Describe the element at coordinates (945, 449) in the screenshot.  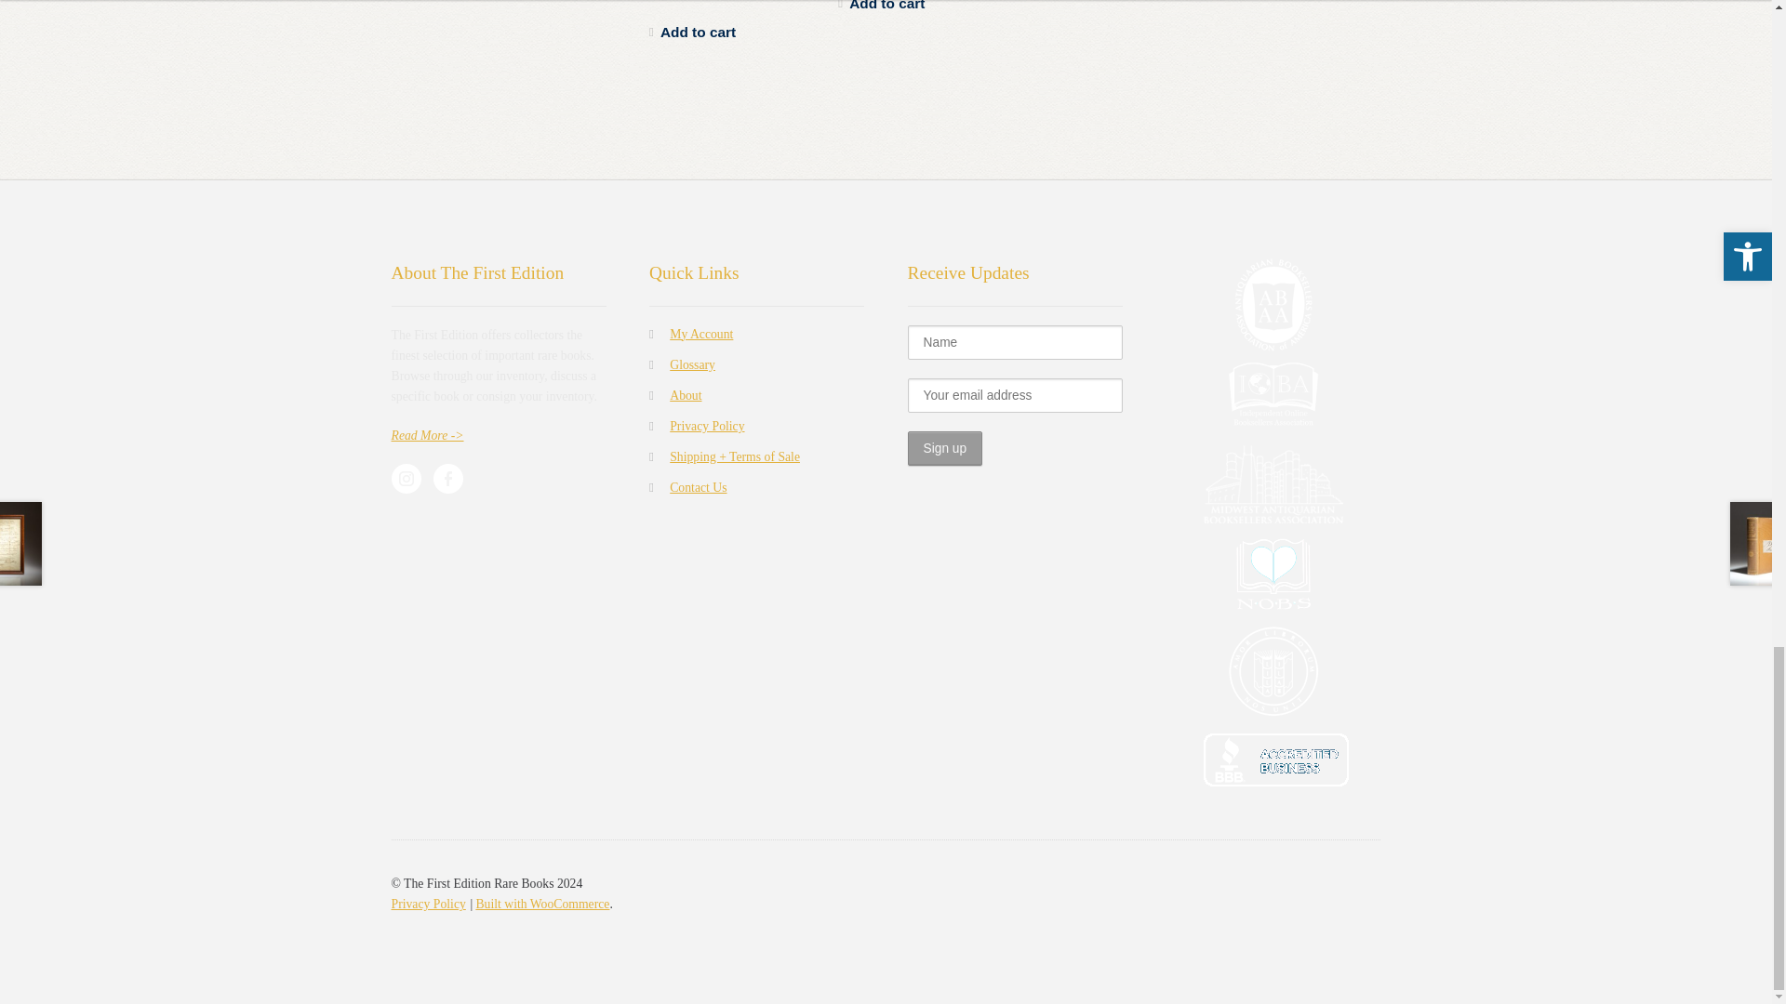
I see `Sign up` at that location.